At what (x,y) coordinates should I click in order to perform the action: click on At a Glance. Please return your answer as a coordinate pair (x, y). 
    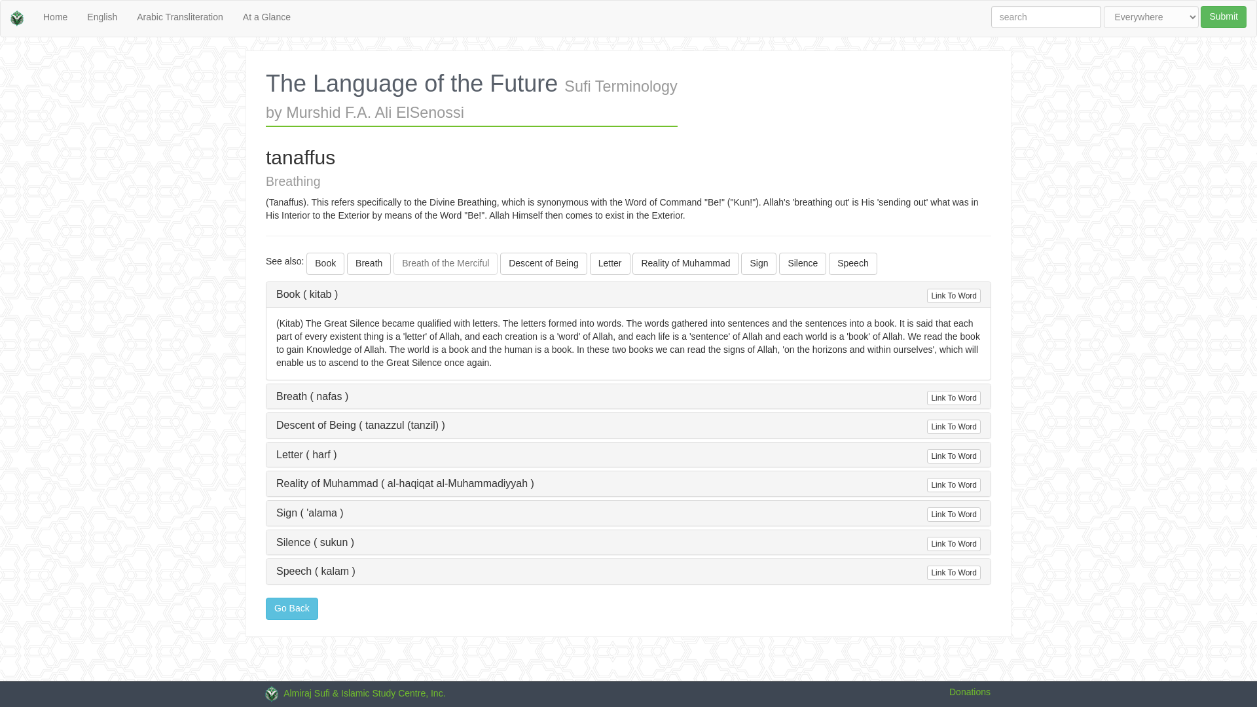
    Looking at the image, I should click on (266, 17).